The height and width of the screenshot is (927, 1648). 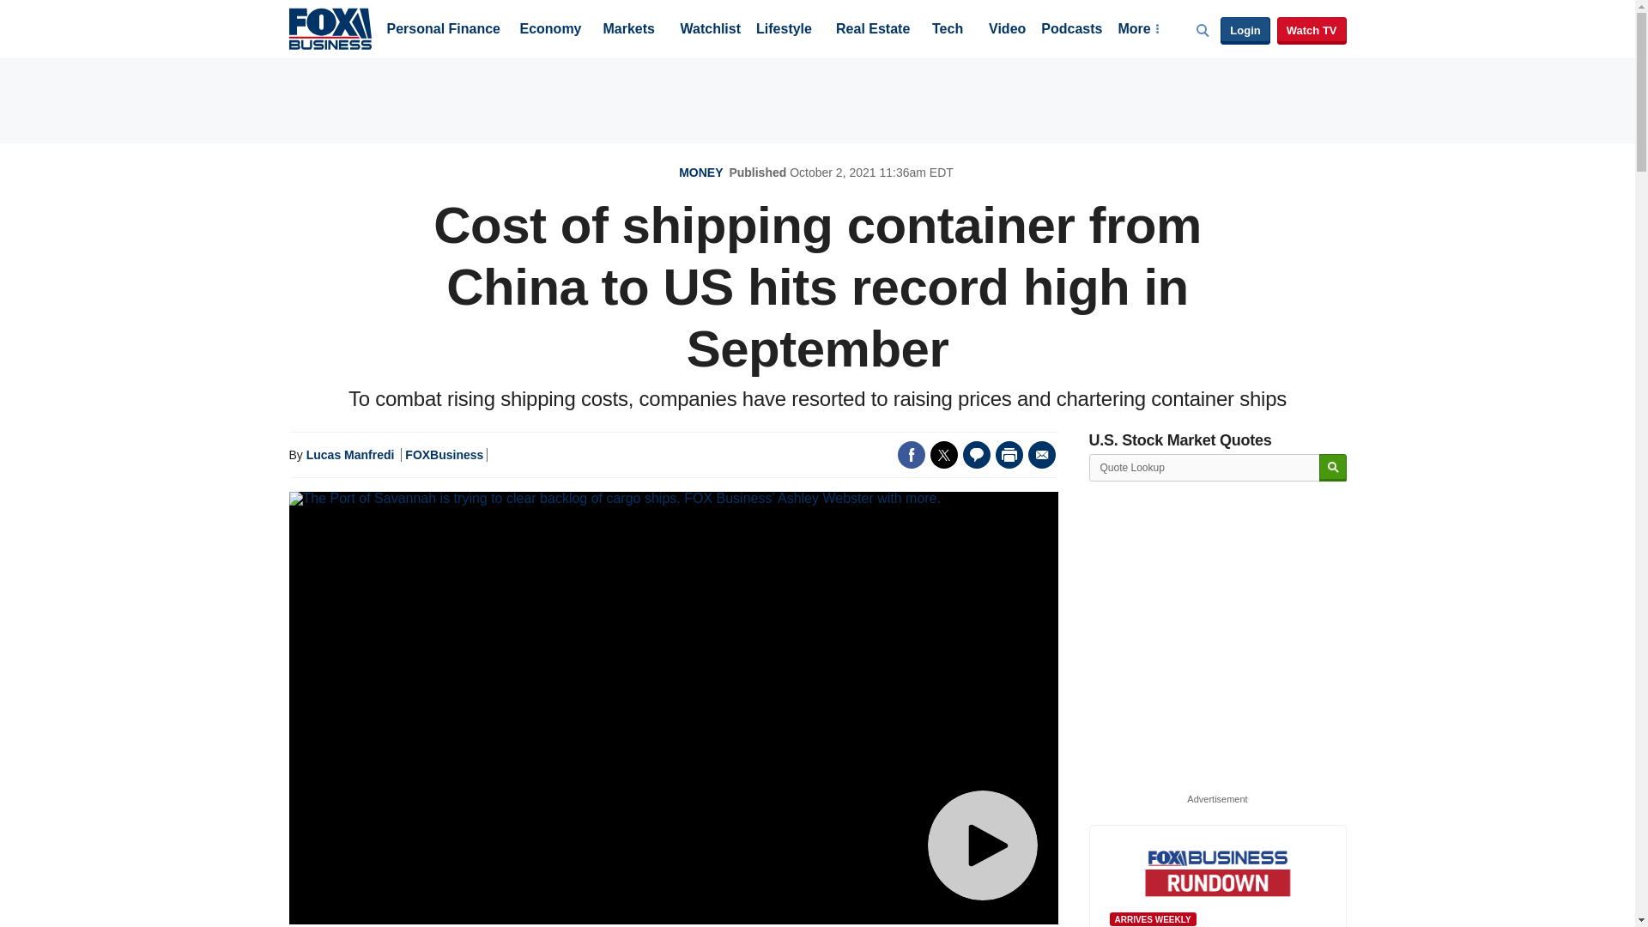 I want to click on Search, so click(x=1332, y=468).